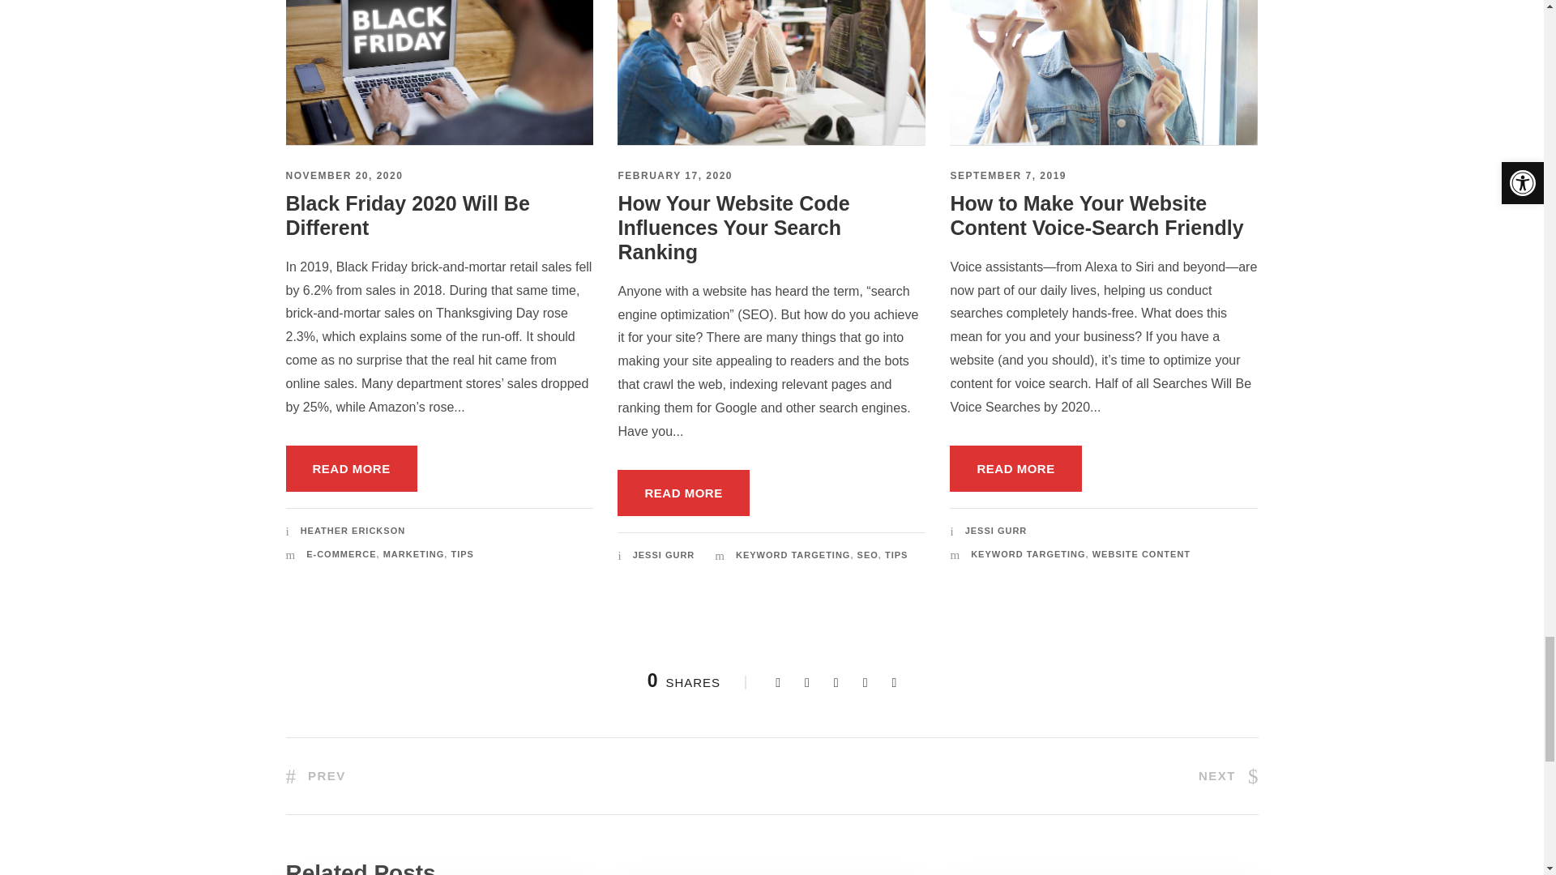 The height and width of the screenshot is (875, 1556). Describe the element at coordinates (1103, 73) in the screenshot. I see `Recording Voice Message In Elevator Kf53gah` at that location.